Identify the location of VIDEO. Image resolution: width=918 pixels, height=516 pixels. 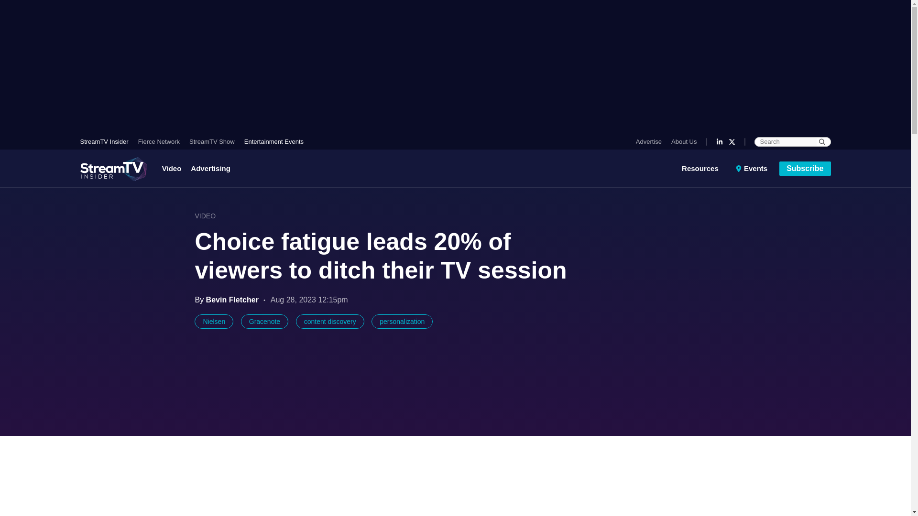
(205, 216).